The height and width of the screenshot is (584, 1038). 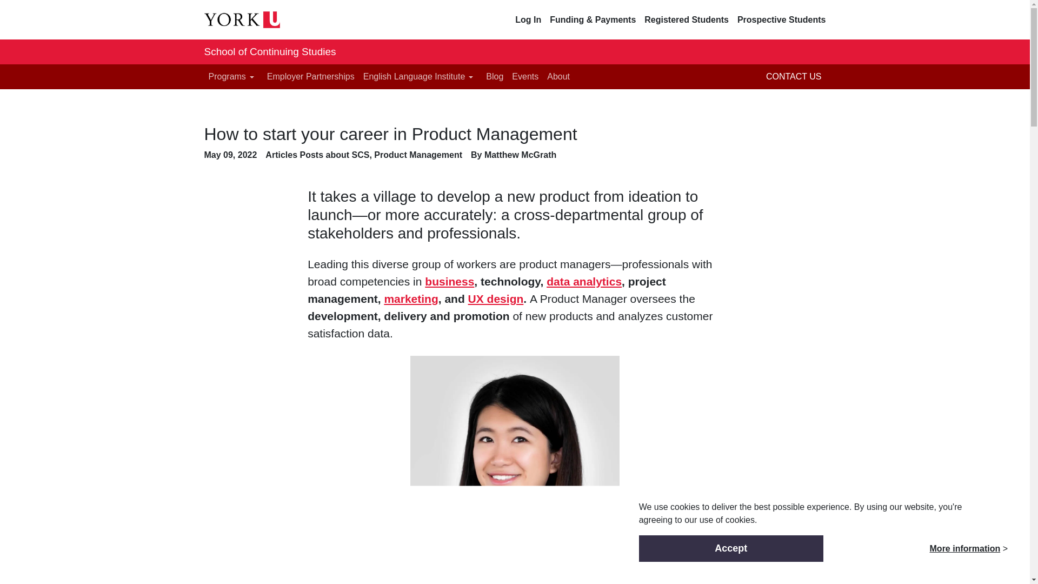 I want to click on Log In, so click(x=528, y=19).